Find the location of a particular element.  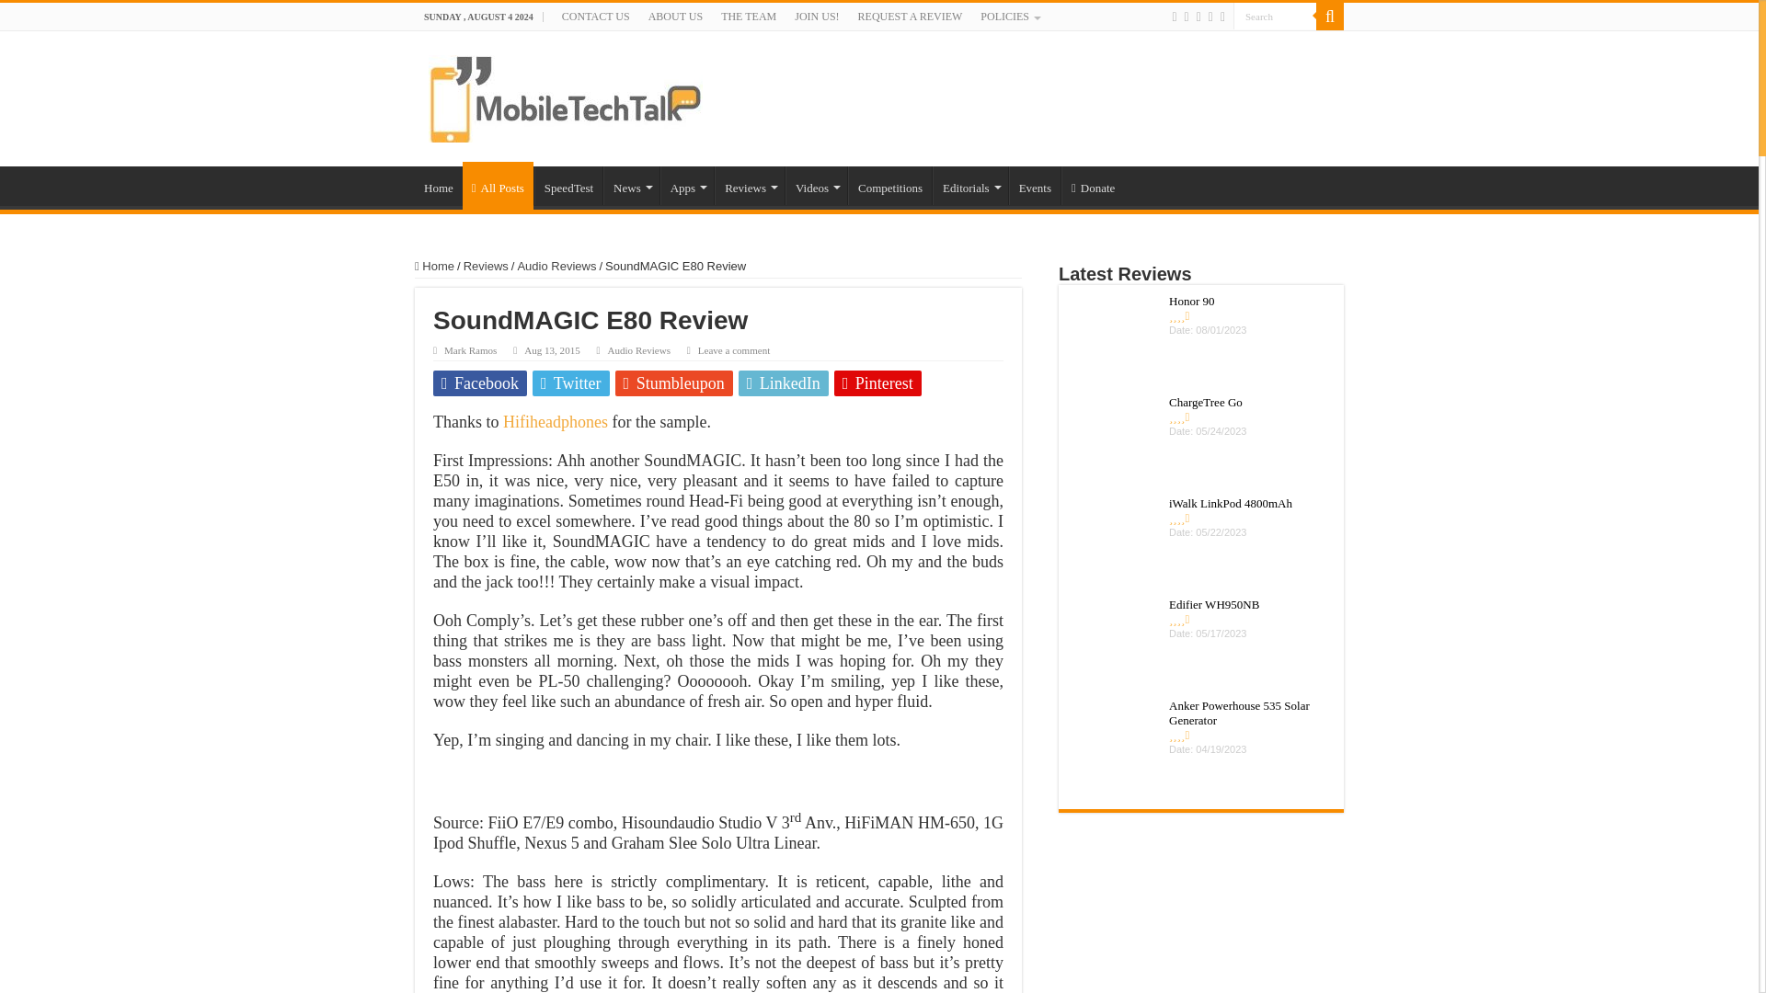

JOIN US! is located at coordinates (817, 17).